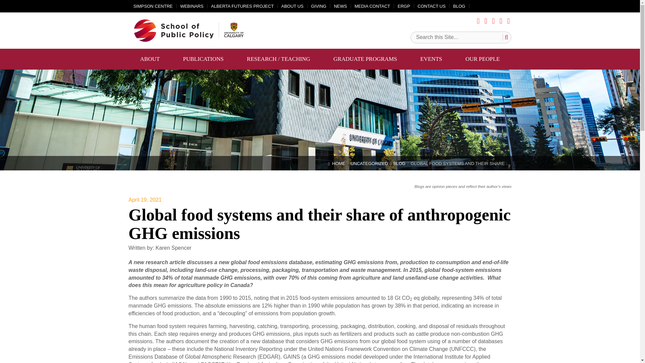  Describe the element at coordinates (402, 164) in the screenshot. I see `Go to Blog.` at that location.